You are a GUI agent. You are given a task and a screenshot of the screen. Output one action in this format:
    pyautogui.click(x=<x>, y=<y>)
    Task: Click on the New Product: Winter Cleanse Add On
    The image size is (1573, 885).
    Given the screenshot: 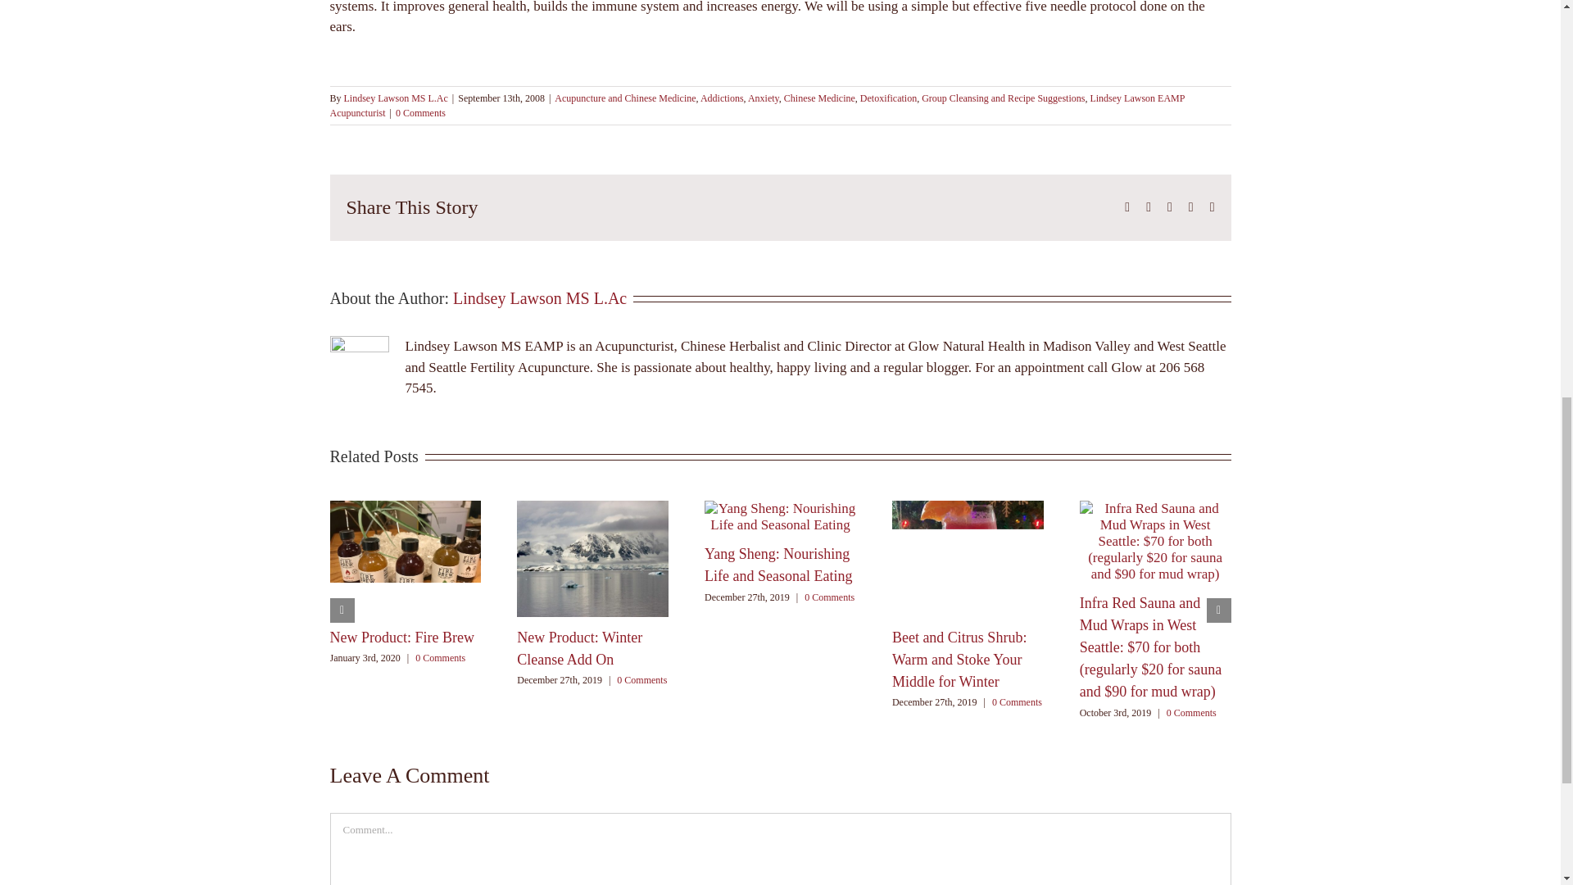 What is the action you would take?
    pyautogui.click(x=579, y=648)
    